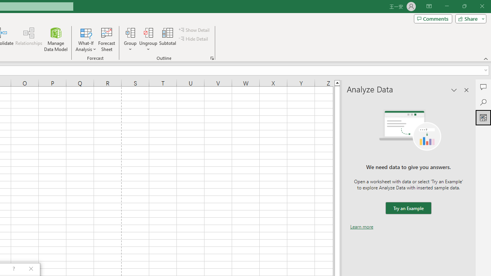 This screenshot has width=491, height=276. I want to click on Manage Data Model, so click(56, 39).